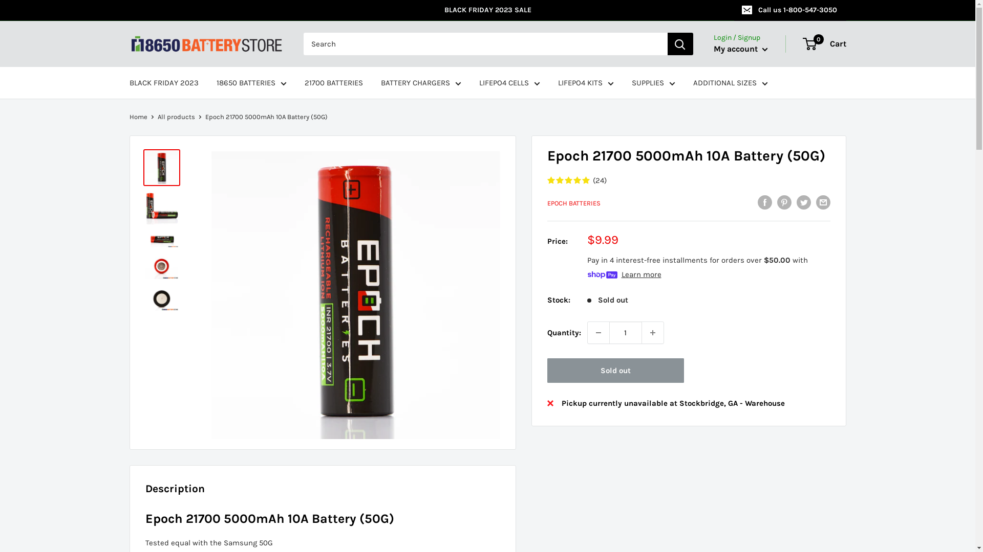 This screenshot has height=552, width=983. Describe the element at coordinates (251, 83) in the screenshot. I see `18650 BATTERIES` at that location.